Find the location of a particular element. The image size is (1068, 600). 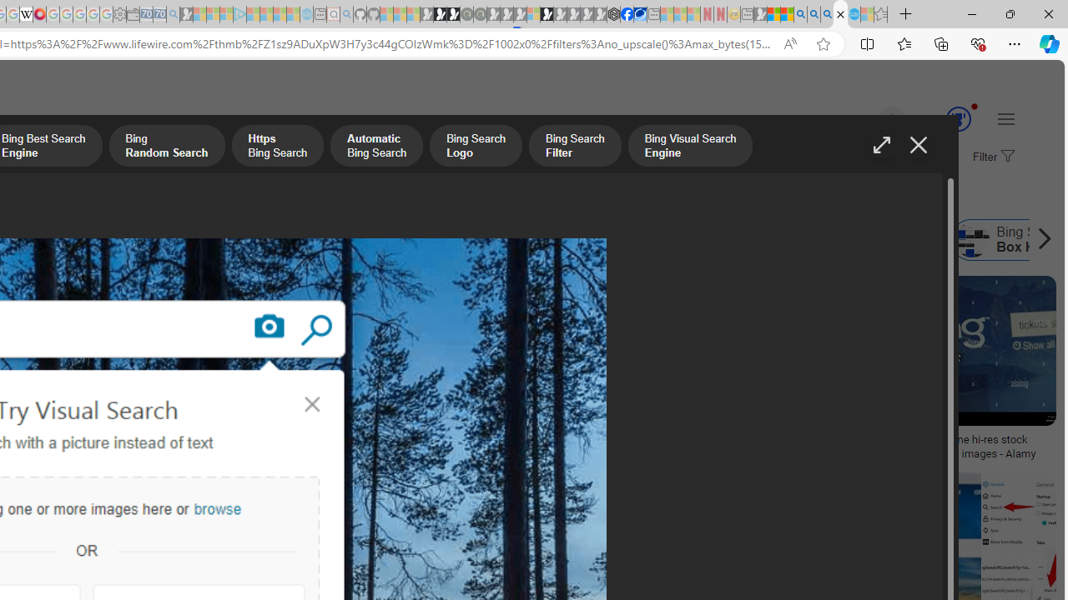

Animation is located at coordinates (975, 106).